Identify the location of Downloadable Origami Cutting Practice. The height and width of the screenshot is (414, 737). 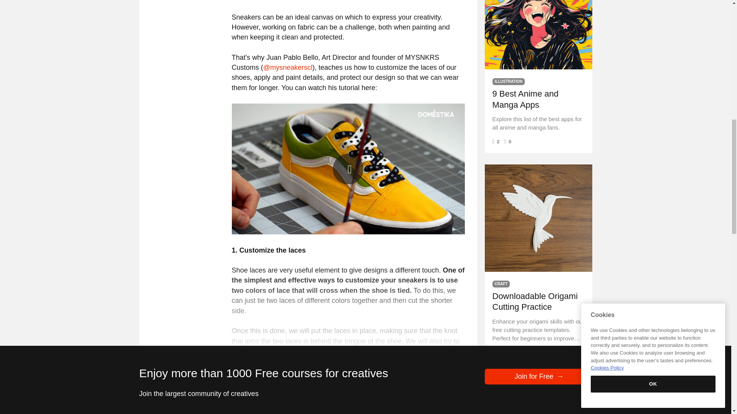
(538, 218).